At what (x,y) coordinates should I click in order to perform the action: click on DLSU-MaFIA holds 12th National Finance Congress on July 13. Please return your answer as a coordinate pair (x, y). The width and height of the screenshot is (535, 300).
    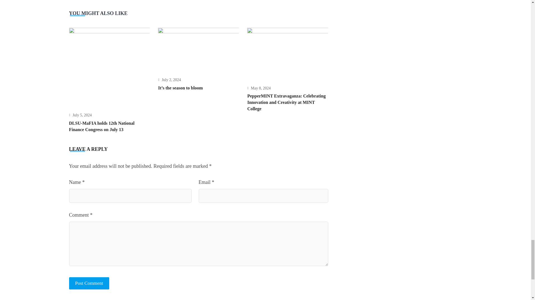
    Looking at the image, I should click on (102, 126).